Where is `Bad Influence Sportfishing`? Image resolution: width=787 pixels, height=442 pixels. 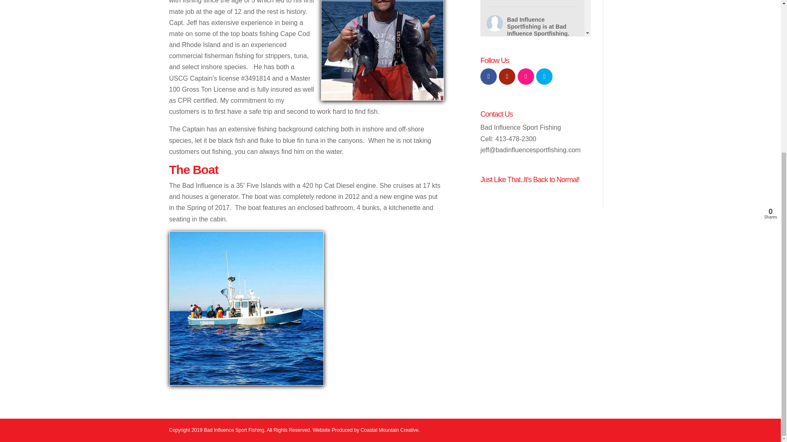 Bad Influence Sportfishing is located at coordinates (525, 23).